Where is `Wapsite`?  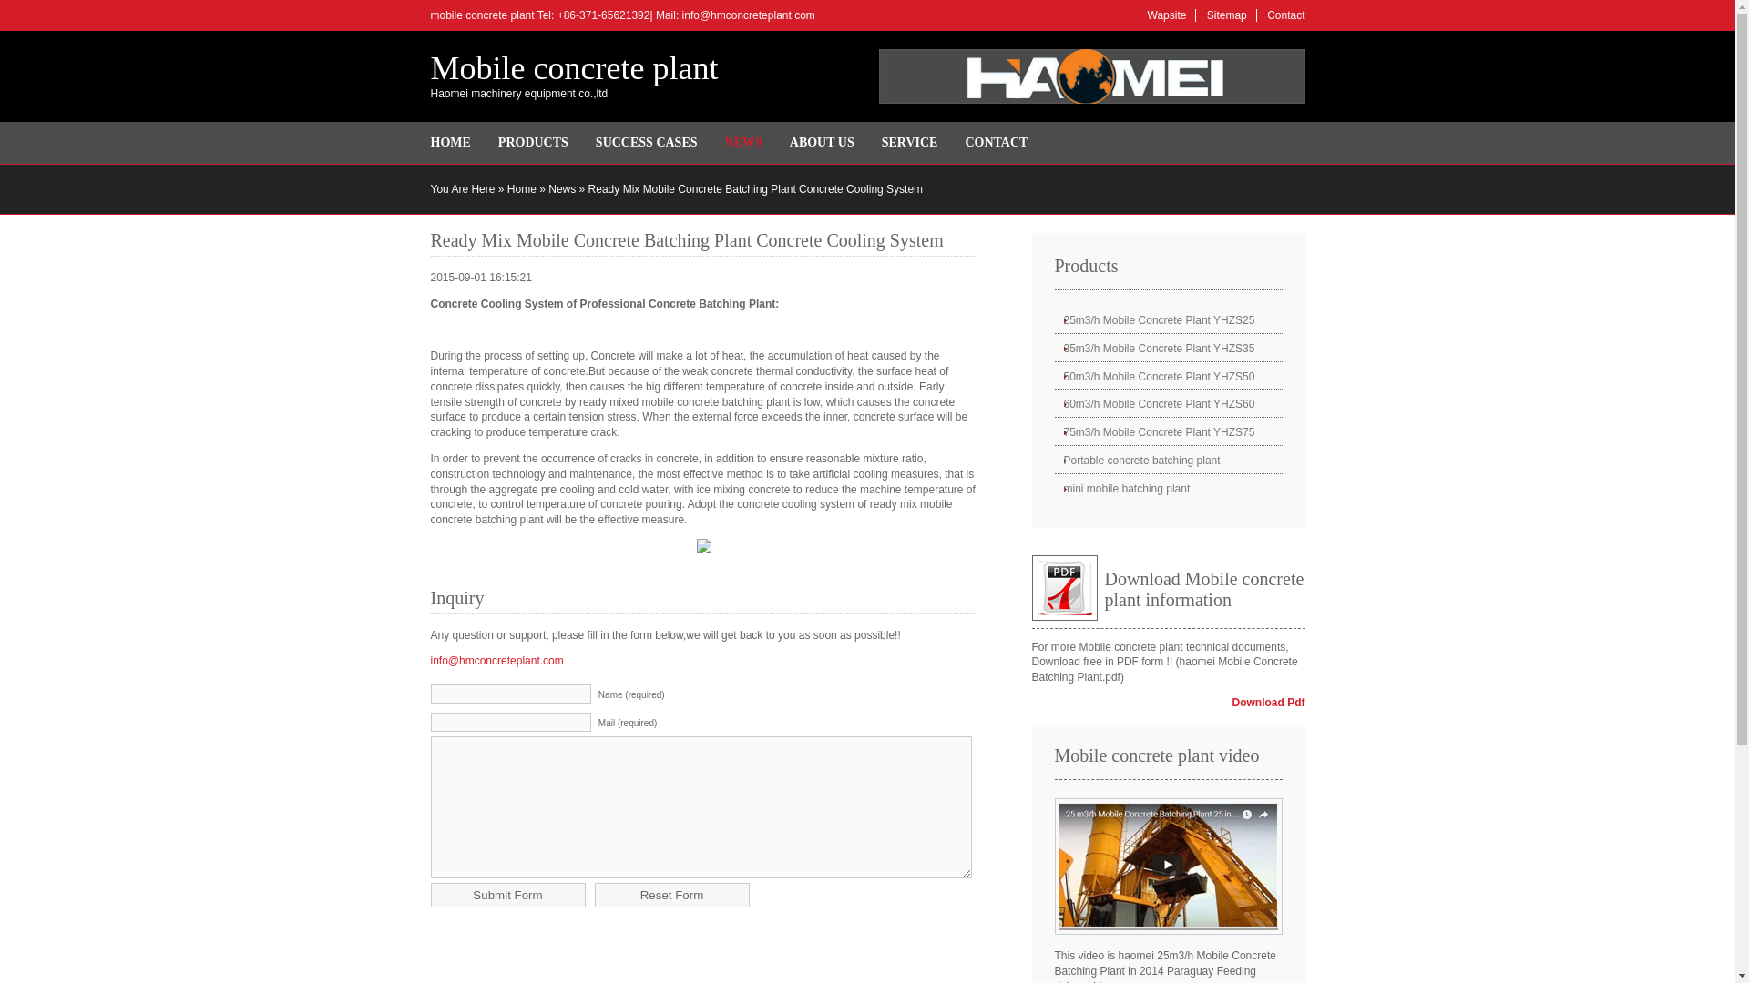
Wapsite is located at coordinates (1167, 15).